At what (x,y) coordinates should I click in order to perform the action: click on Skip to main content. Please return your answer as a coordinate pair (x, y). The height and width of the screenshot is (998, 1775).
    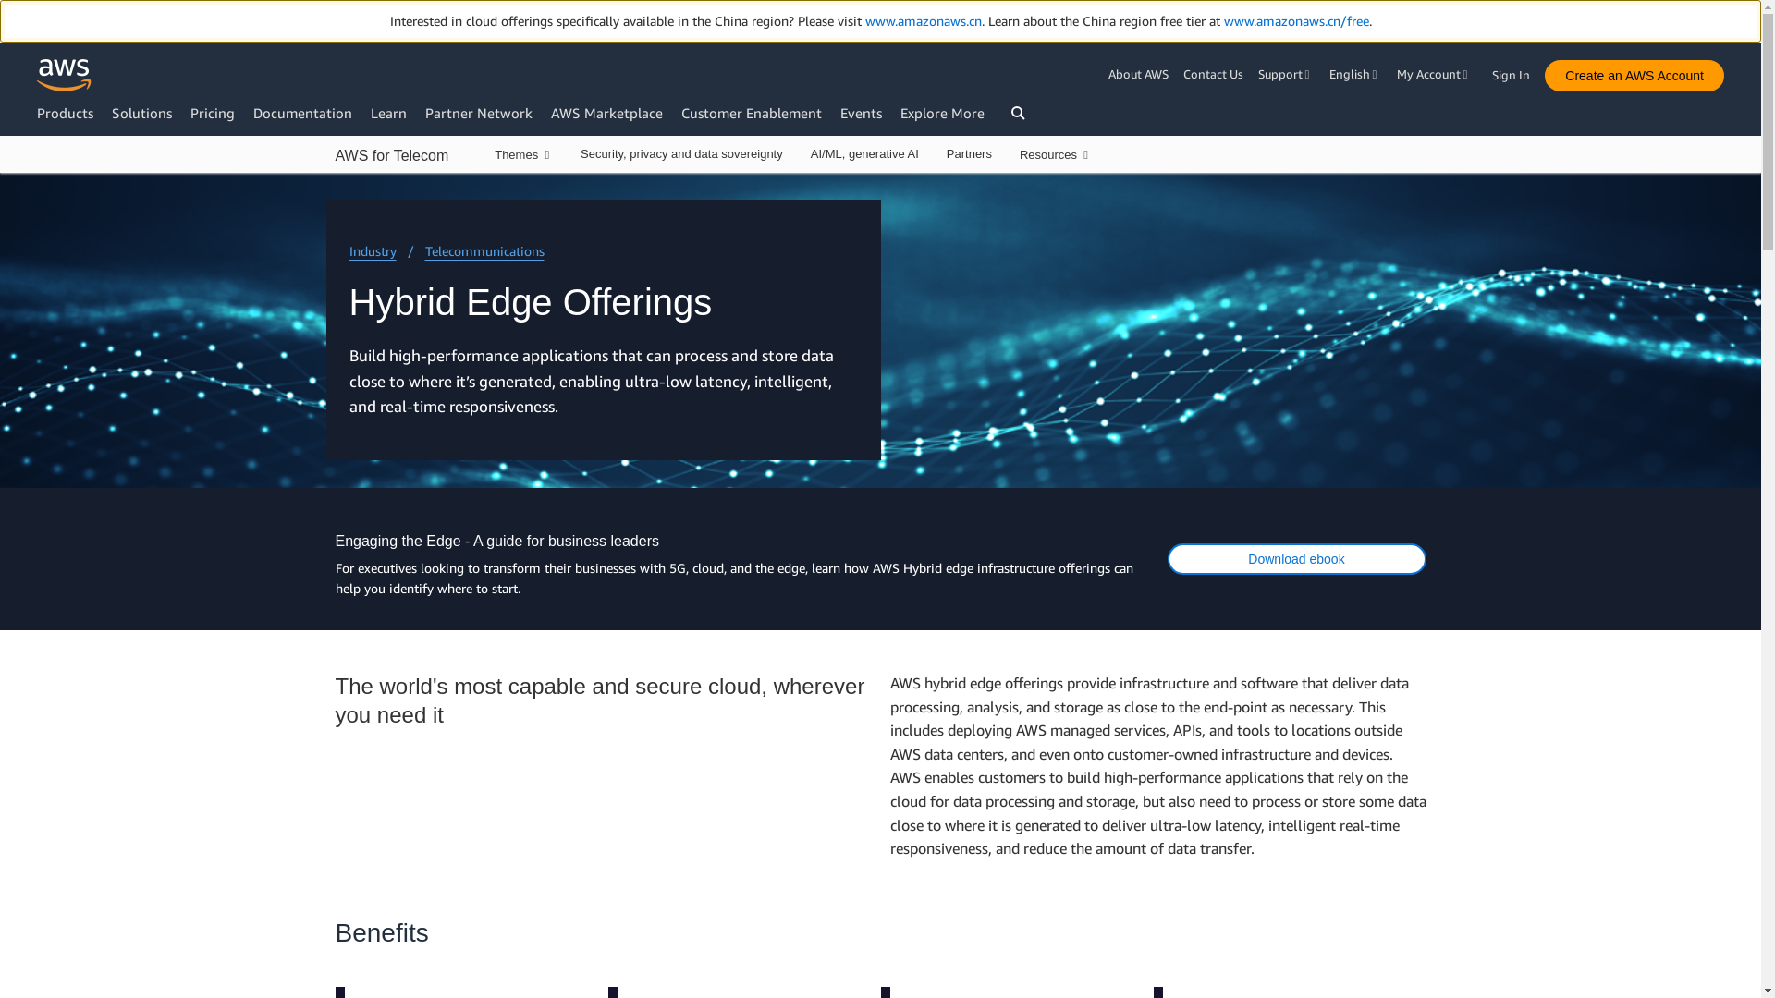
    Looking at the image, I should click on (9, 179).